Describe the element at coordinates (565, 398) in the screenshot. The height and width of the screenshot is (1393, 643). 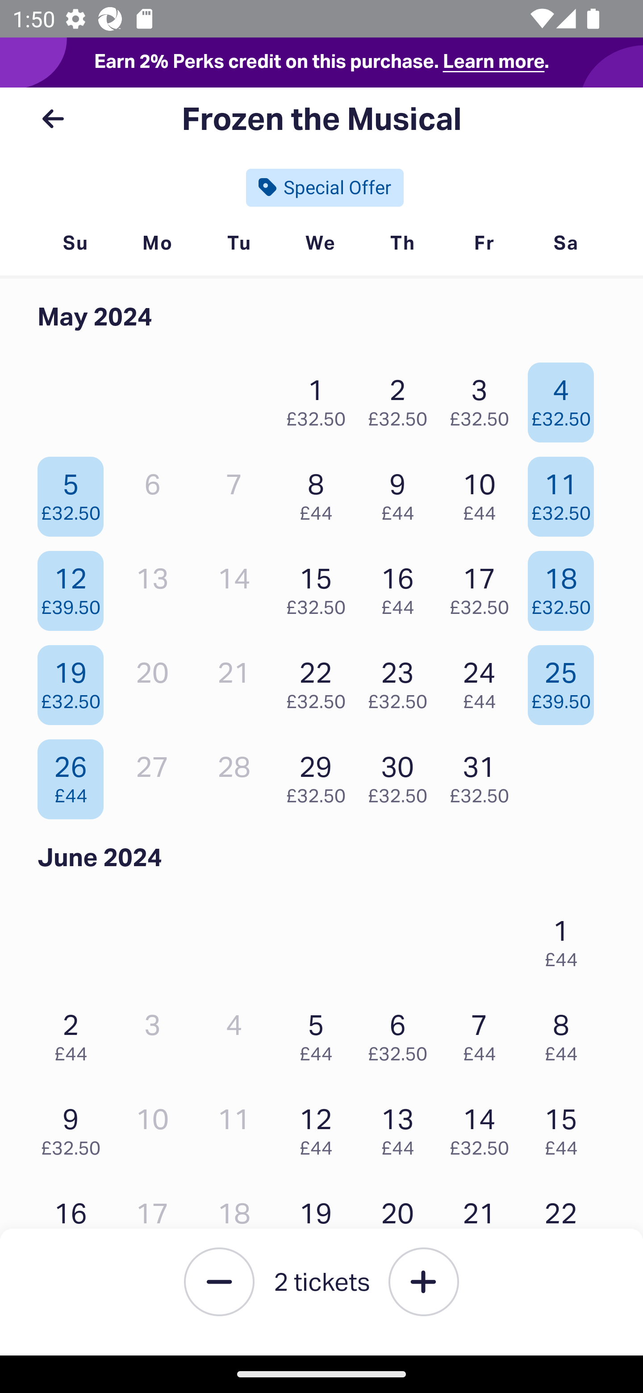
I see `4 £32.50` at that location.